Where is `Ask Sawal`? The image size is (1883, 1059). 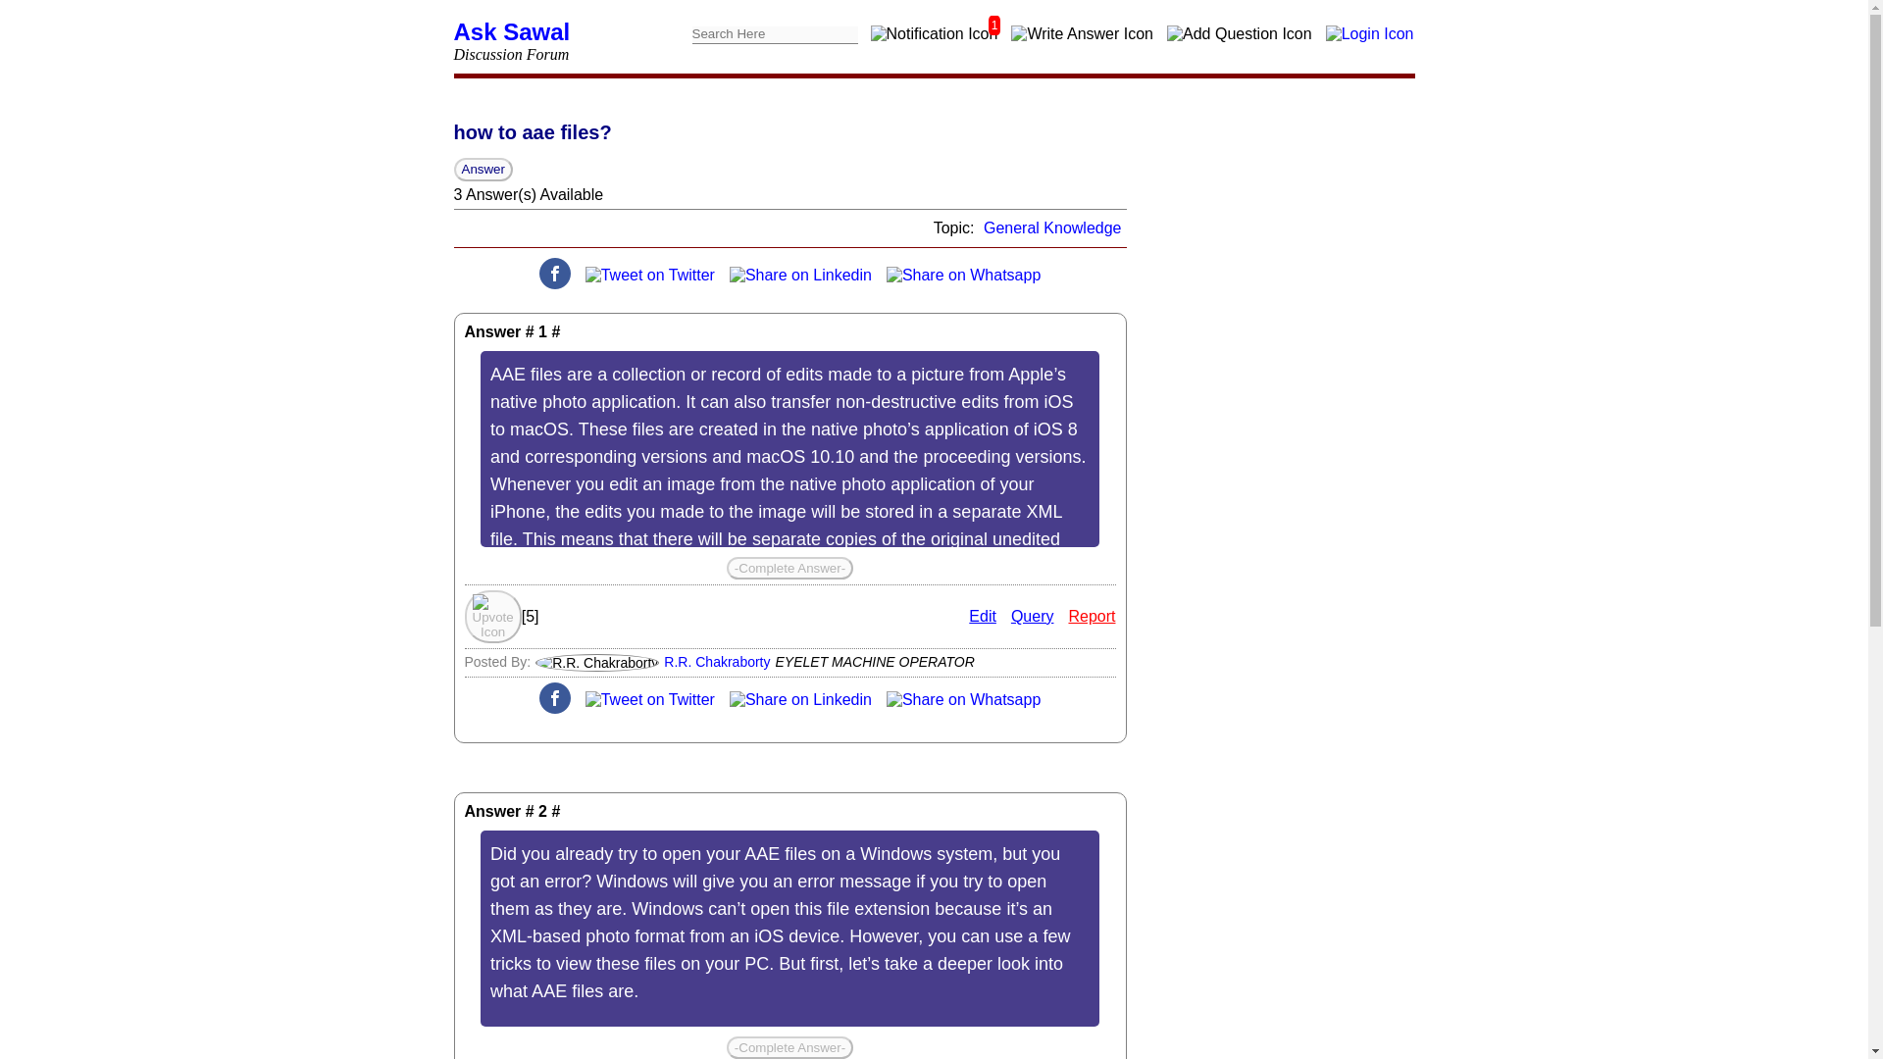 Ask Sawal is located at coordinates (512, 31).